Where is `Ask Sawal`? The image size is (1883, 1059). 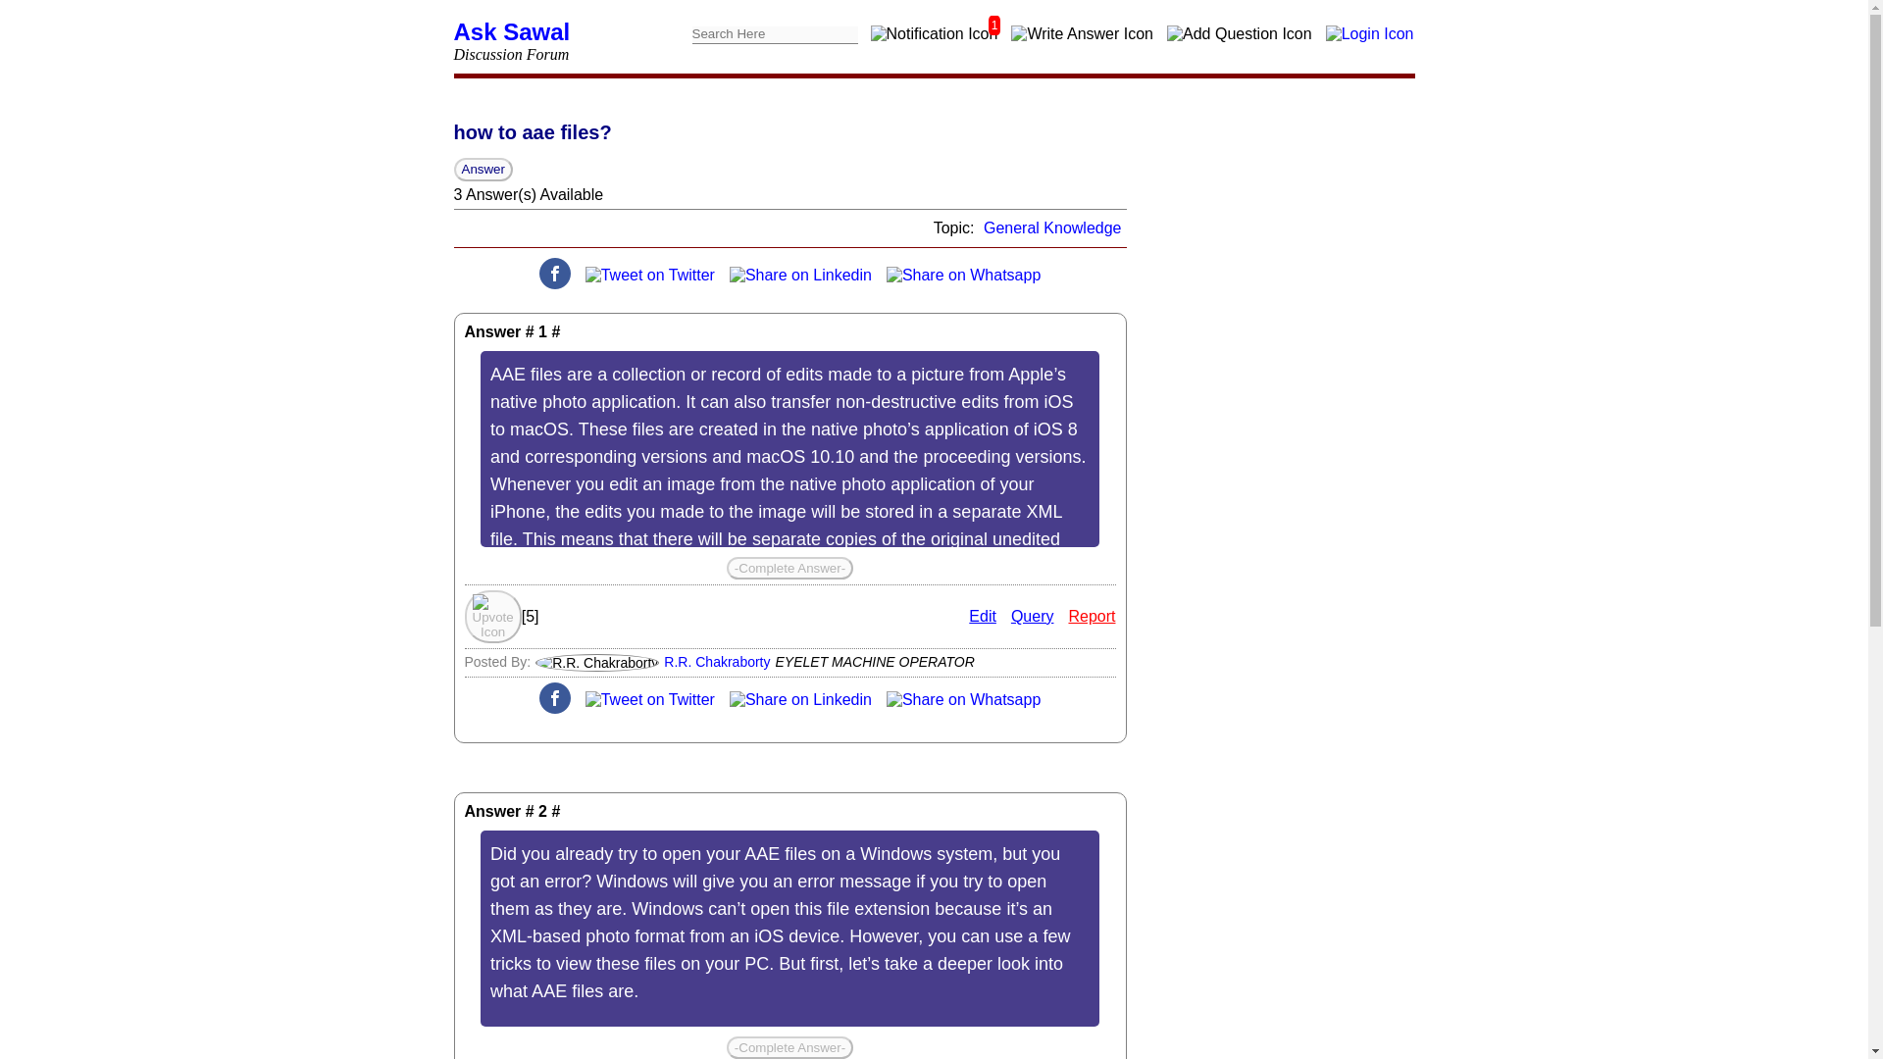 Ask Sawal is located at coordinates (512, 31).